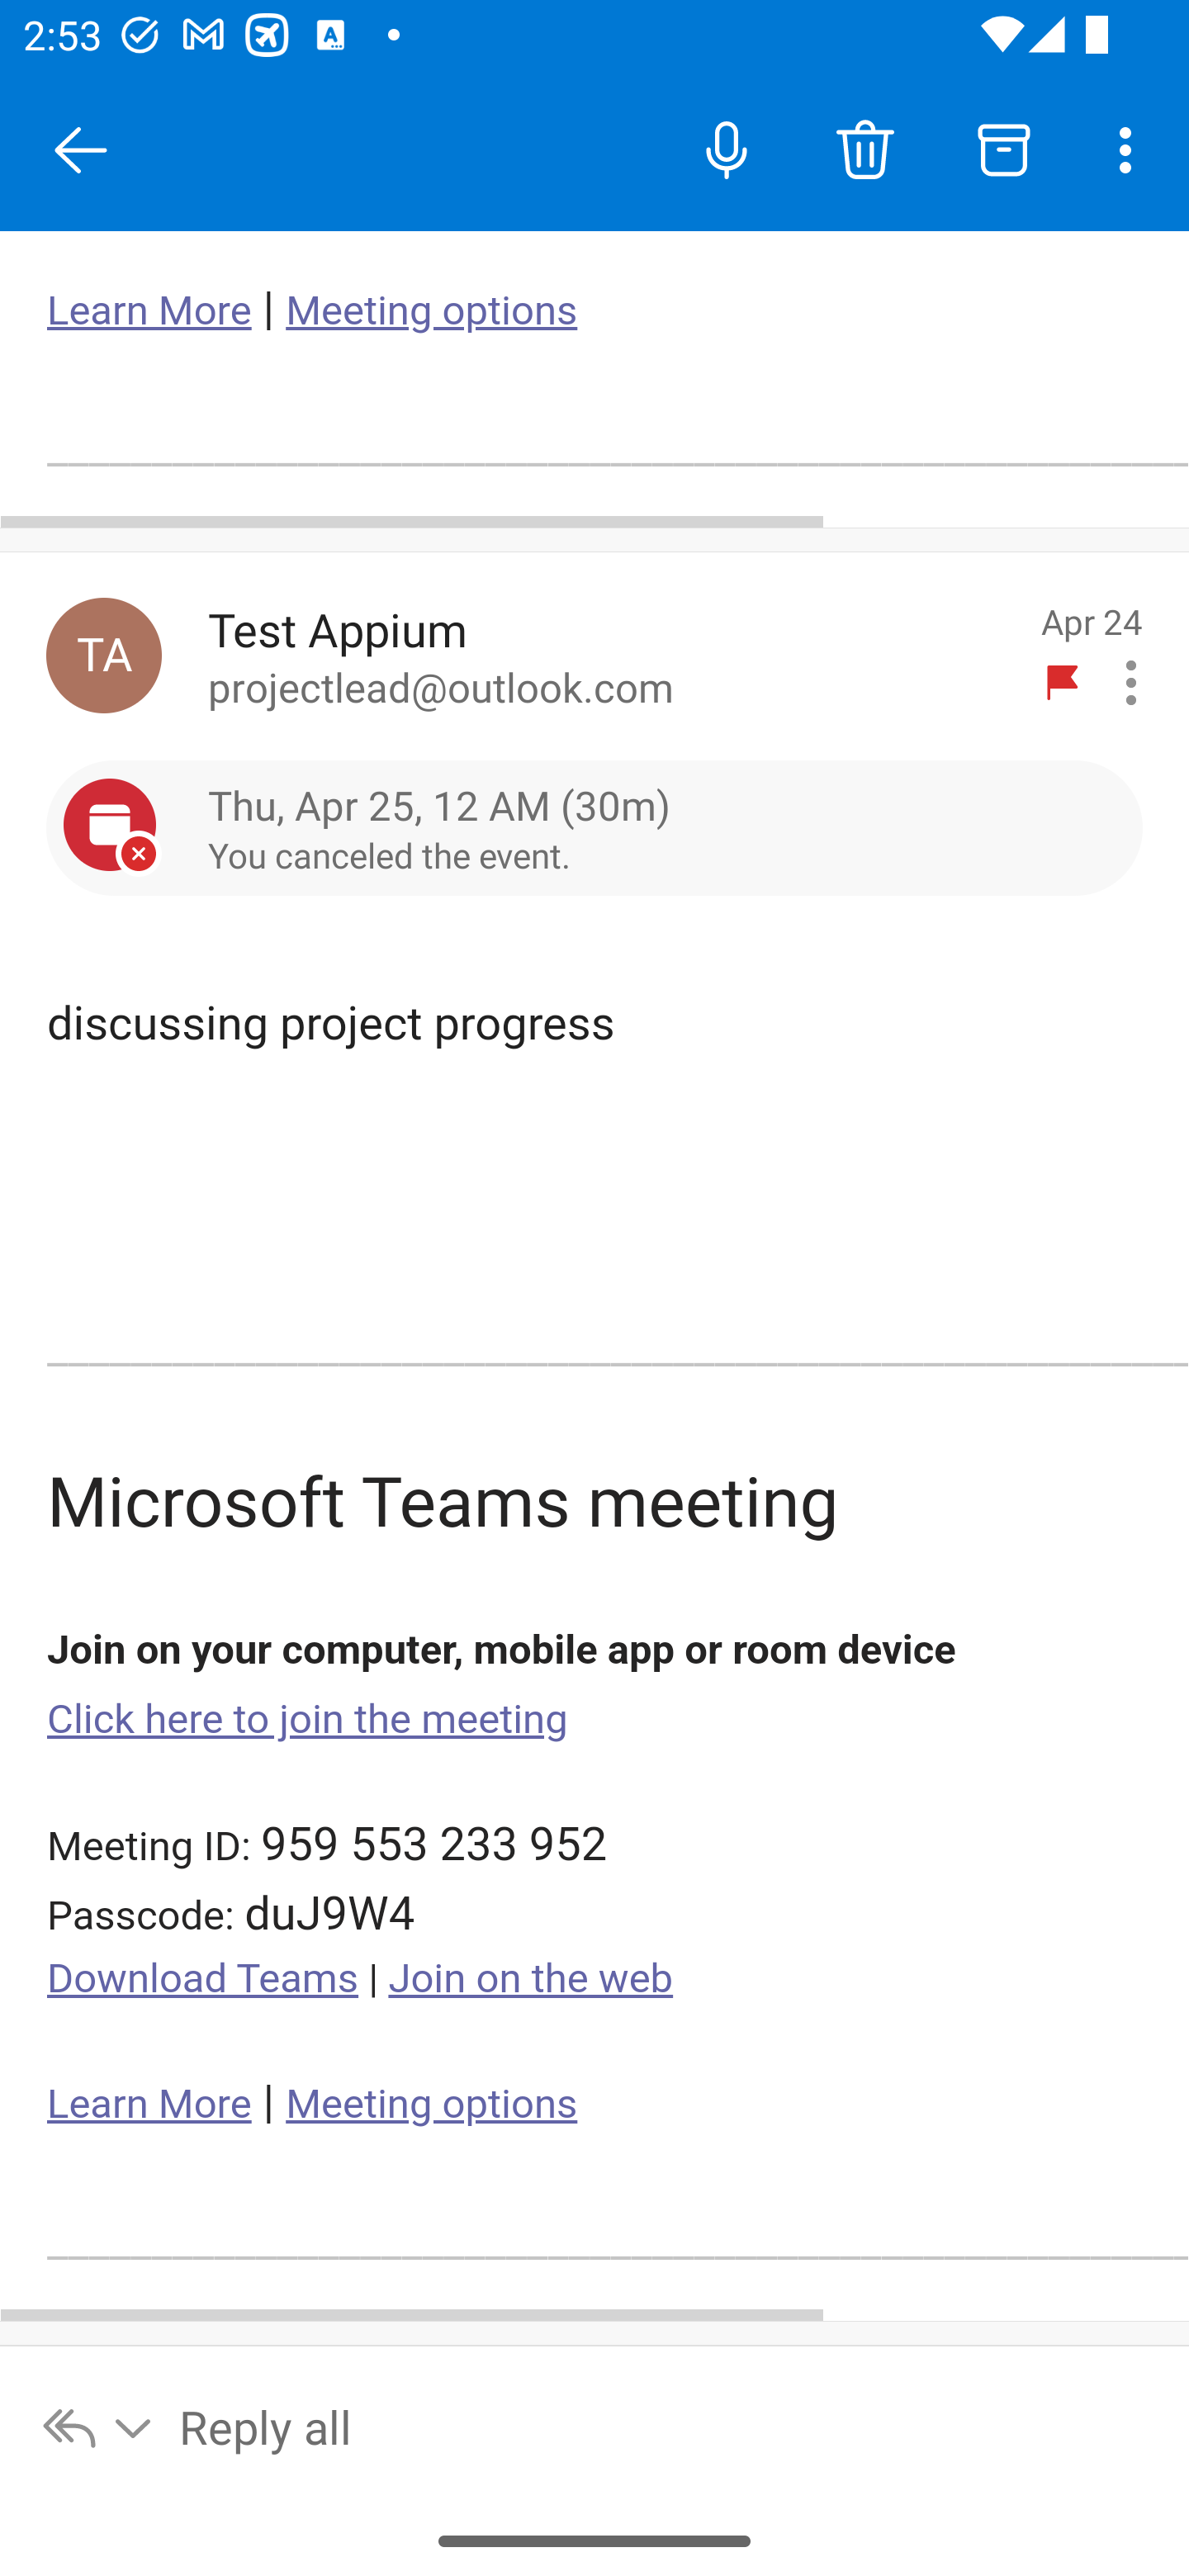 This screenshot has height=2576, width=1189. What do you see at coordinates (98, 2426) in the screenshot?
I see `Reply options` at bounding box center [98, 2426].